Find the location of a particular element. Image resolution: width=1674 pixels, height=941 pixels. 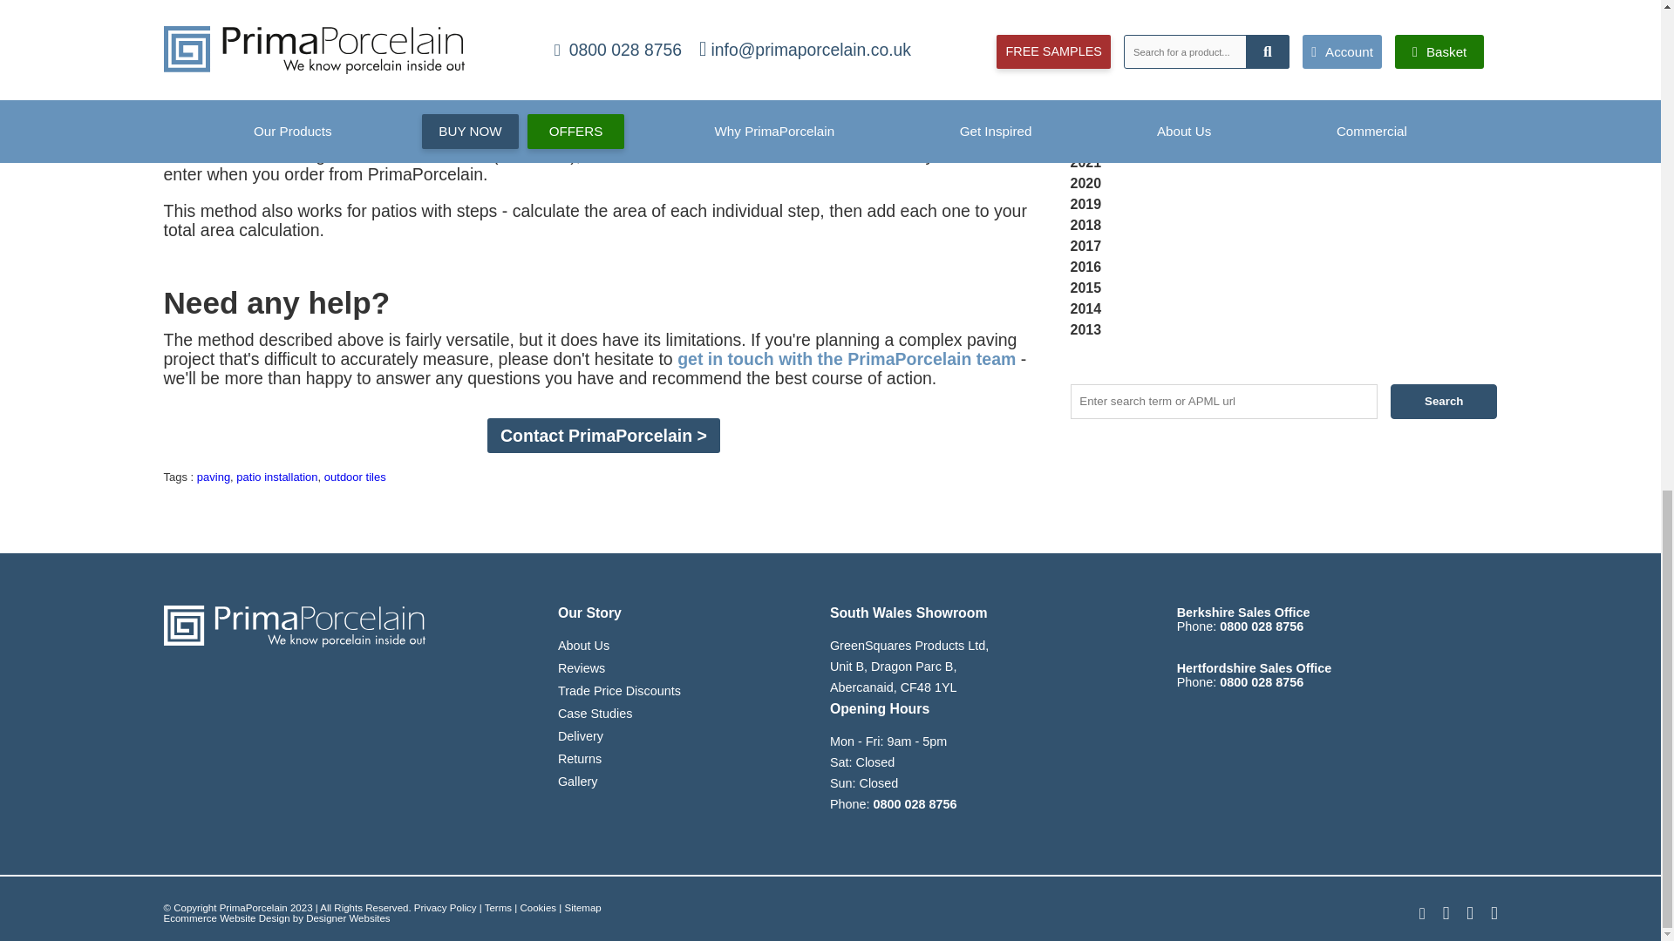

Enter search term or APML url is located at coordinates (1224, 401).